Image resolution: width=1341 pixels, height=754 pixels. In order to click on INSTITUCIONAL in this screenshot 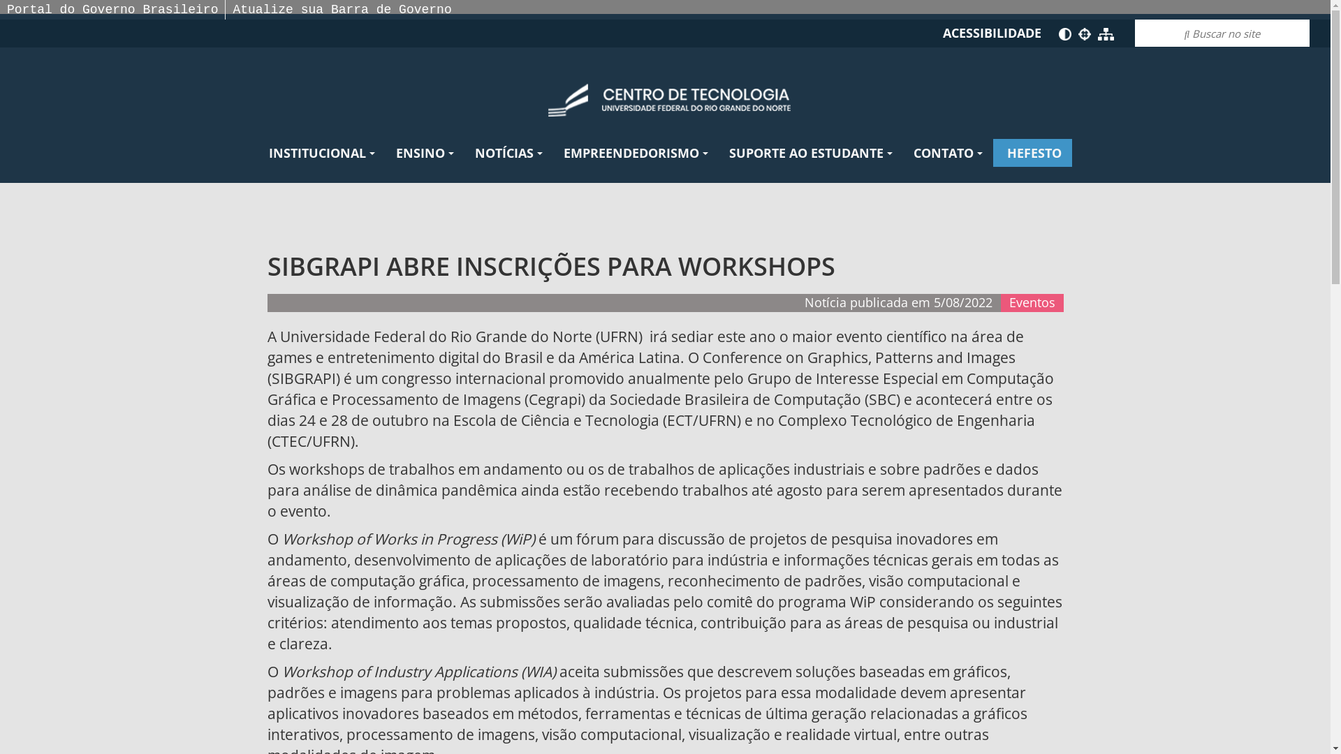, I will do `click(322, 153)`.